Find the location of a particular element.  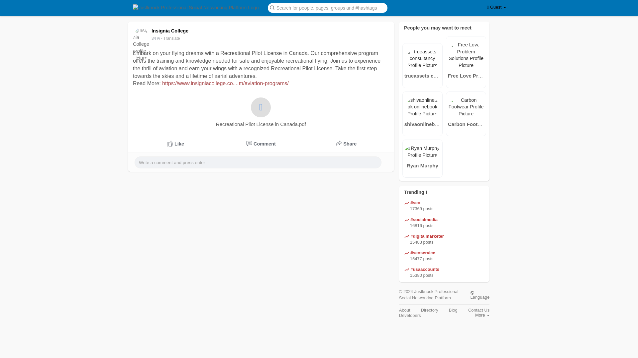

Free Love Problem Solutions is located at coordinates (482, 76).